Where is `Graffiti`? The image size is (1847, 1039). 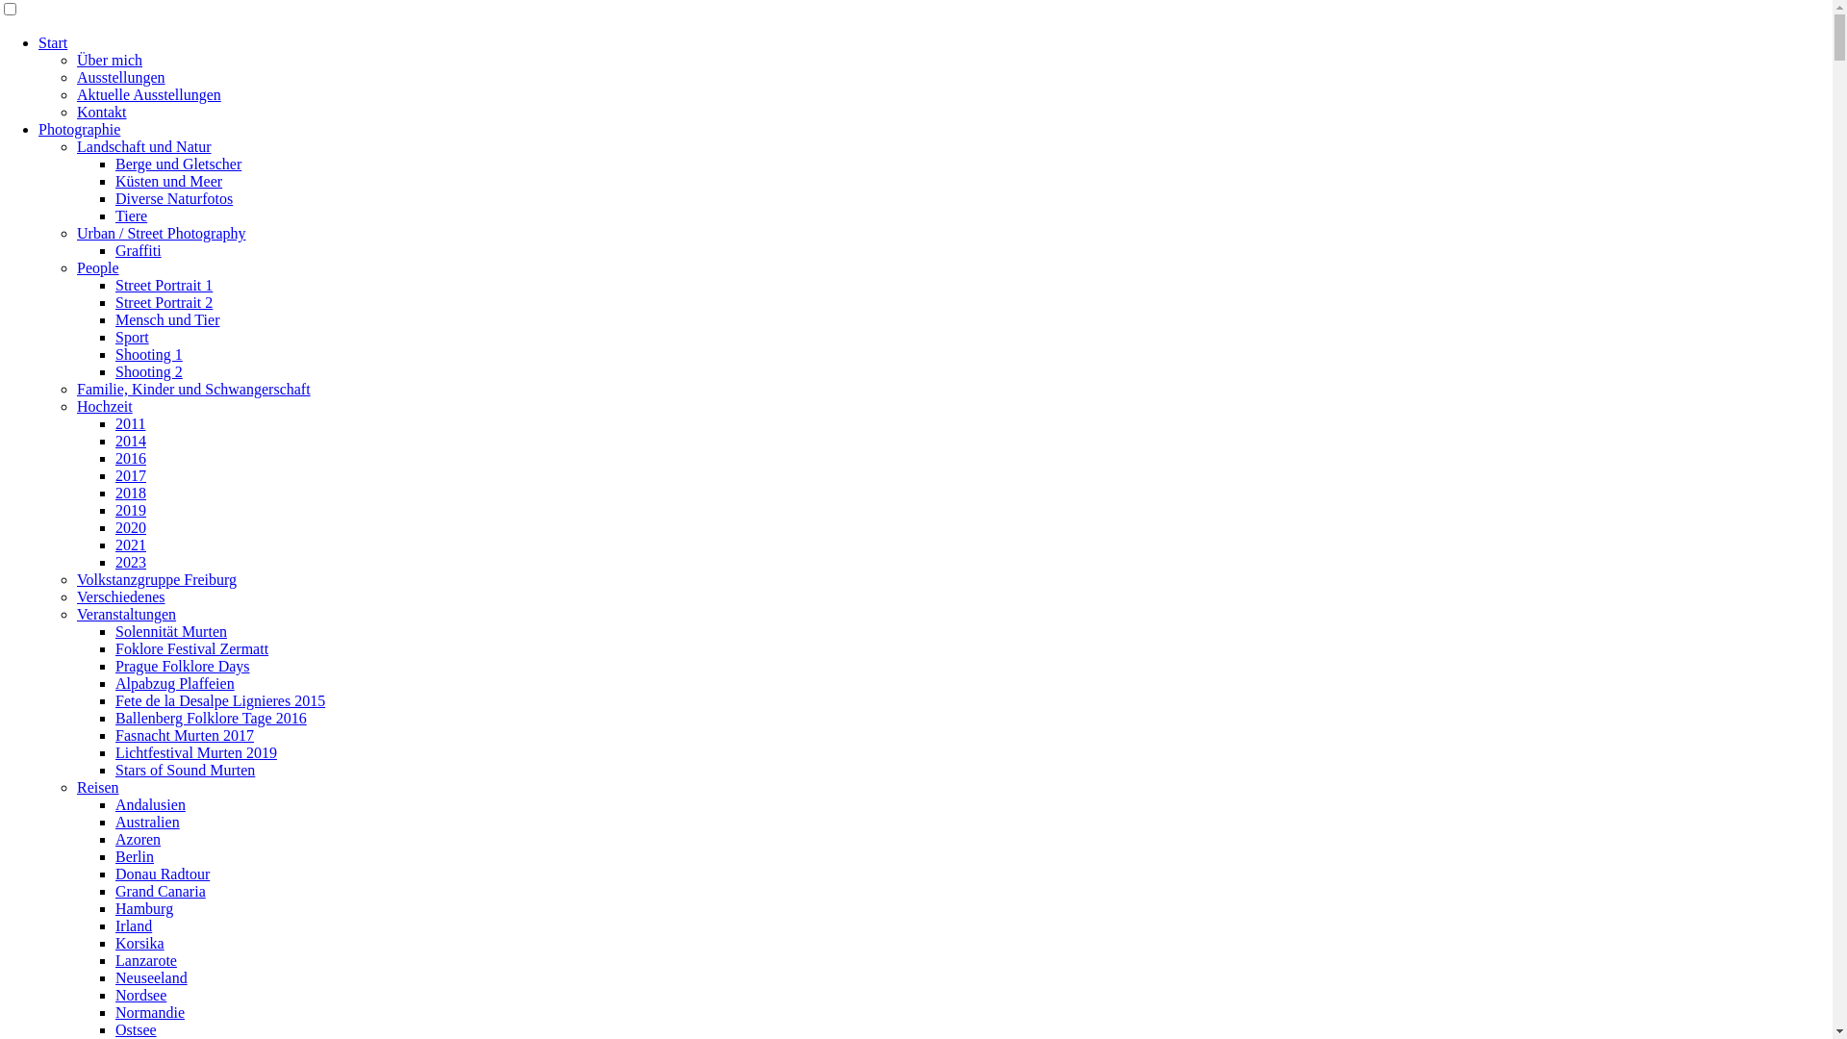
Graffiti is located at coordinates (139, 250).